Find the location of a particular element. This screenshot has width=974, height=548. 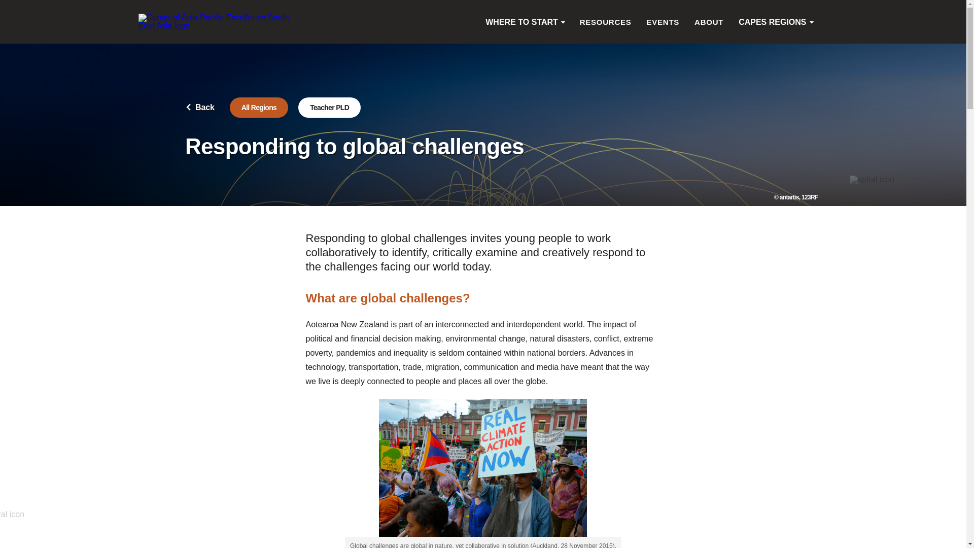

ABOUT is located at coordinates (709, 21).